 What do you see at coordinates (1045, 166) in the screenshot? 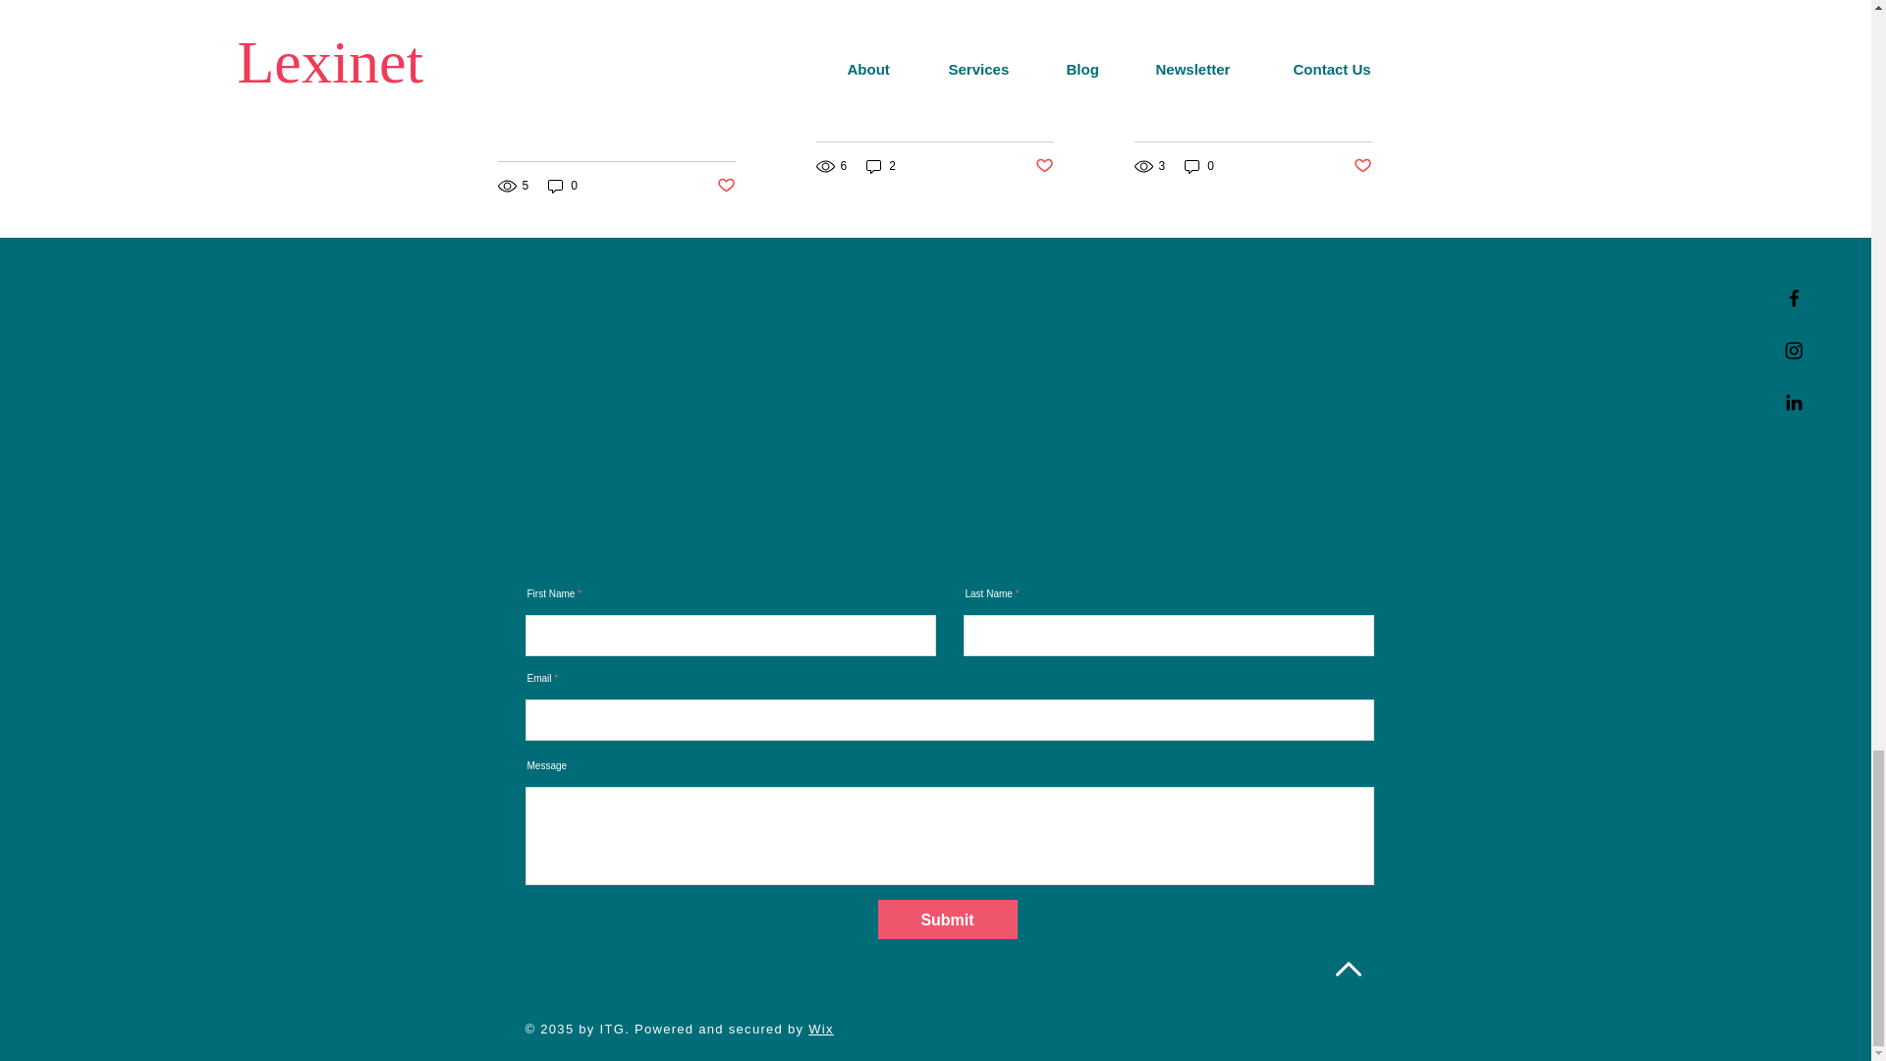
I see `Post not marked as liked` at bounding box center [1045, 166].